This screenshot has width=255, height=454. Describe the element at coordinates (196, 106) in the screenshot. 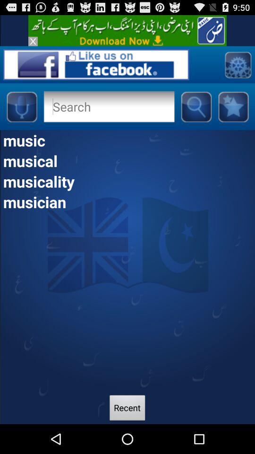

I see `search` at that location.